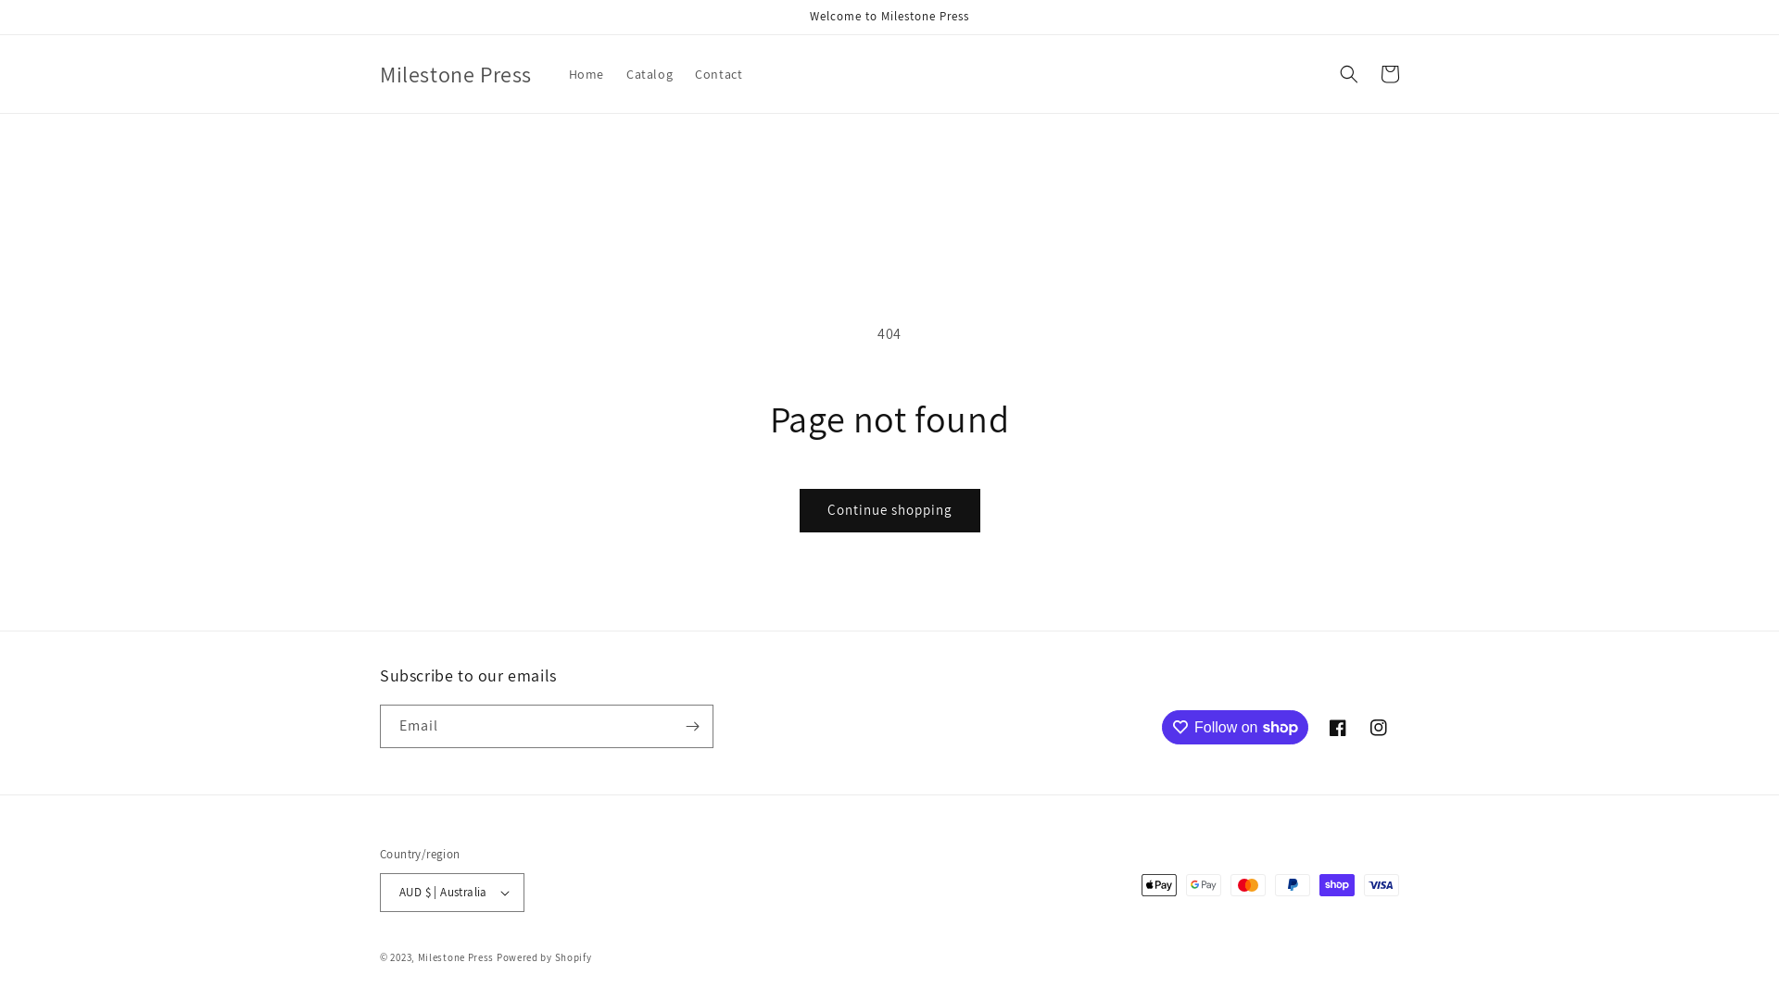  Describe the element at coordinates (719, 74) in the screenshot. I see `Contact` at that location.